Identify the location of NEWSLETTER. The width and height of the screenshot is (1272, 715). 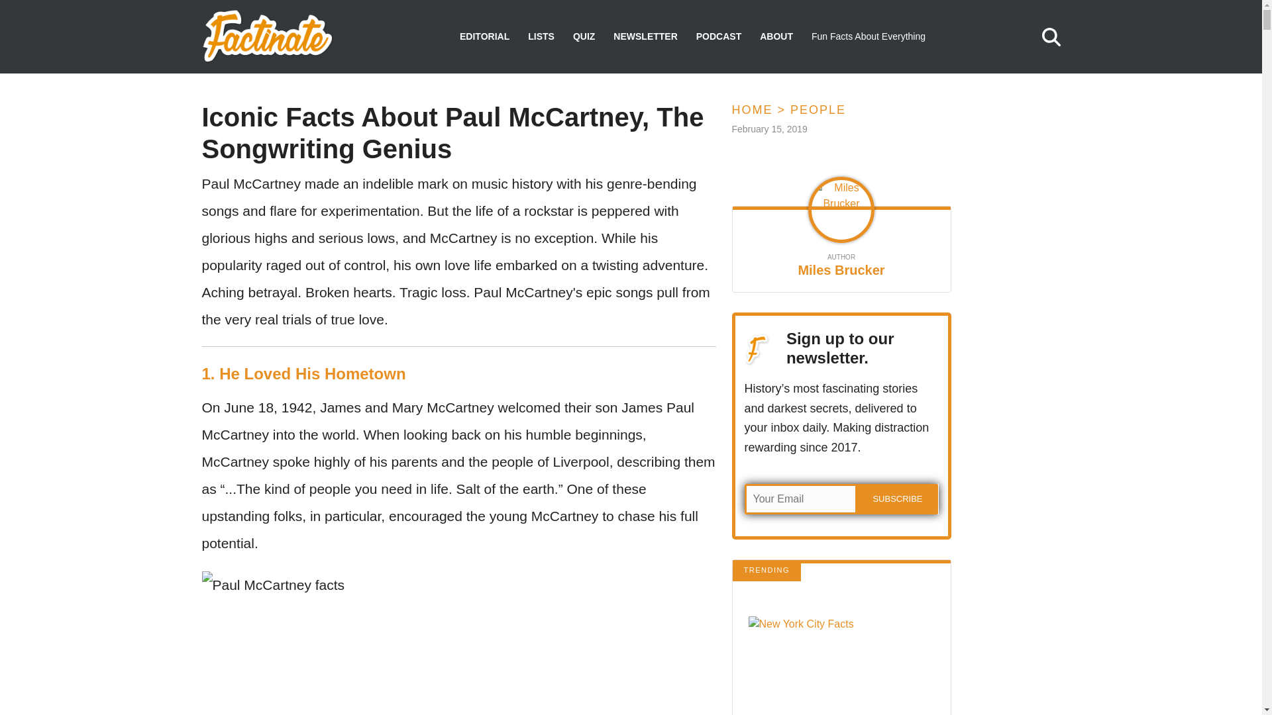
(645, 36).